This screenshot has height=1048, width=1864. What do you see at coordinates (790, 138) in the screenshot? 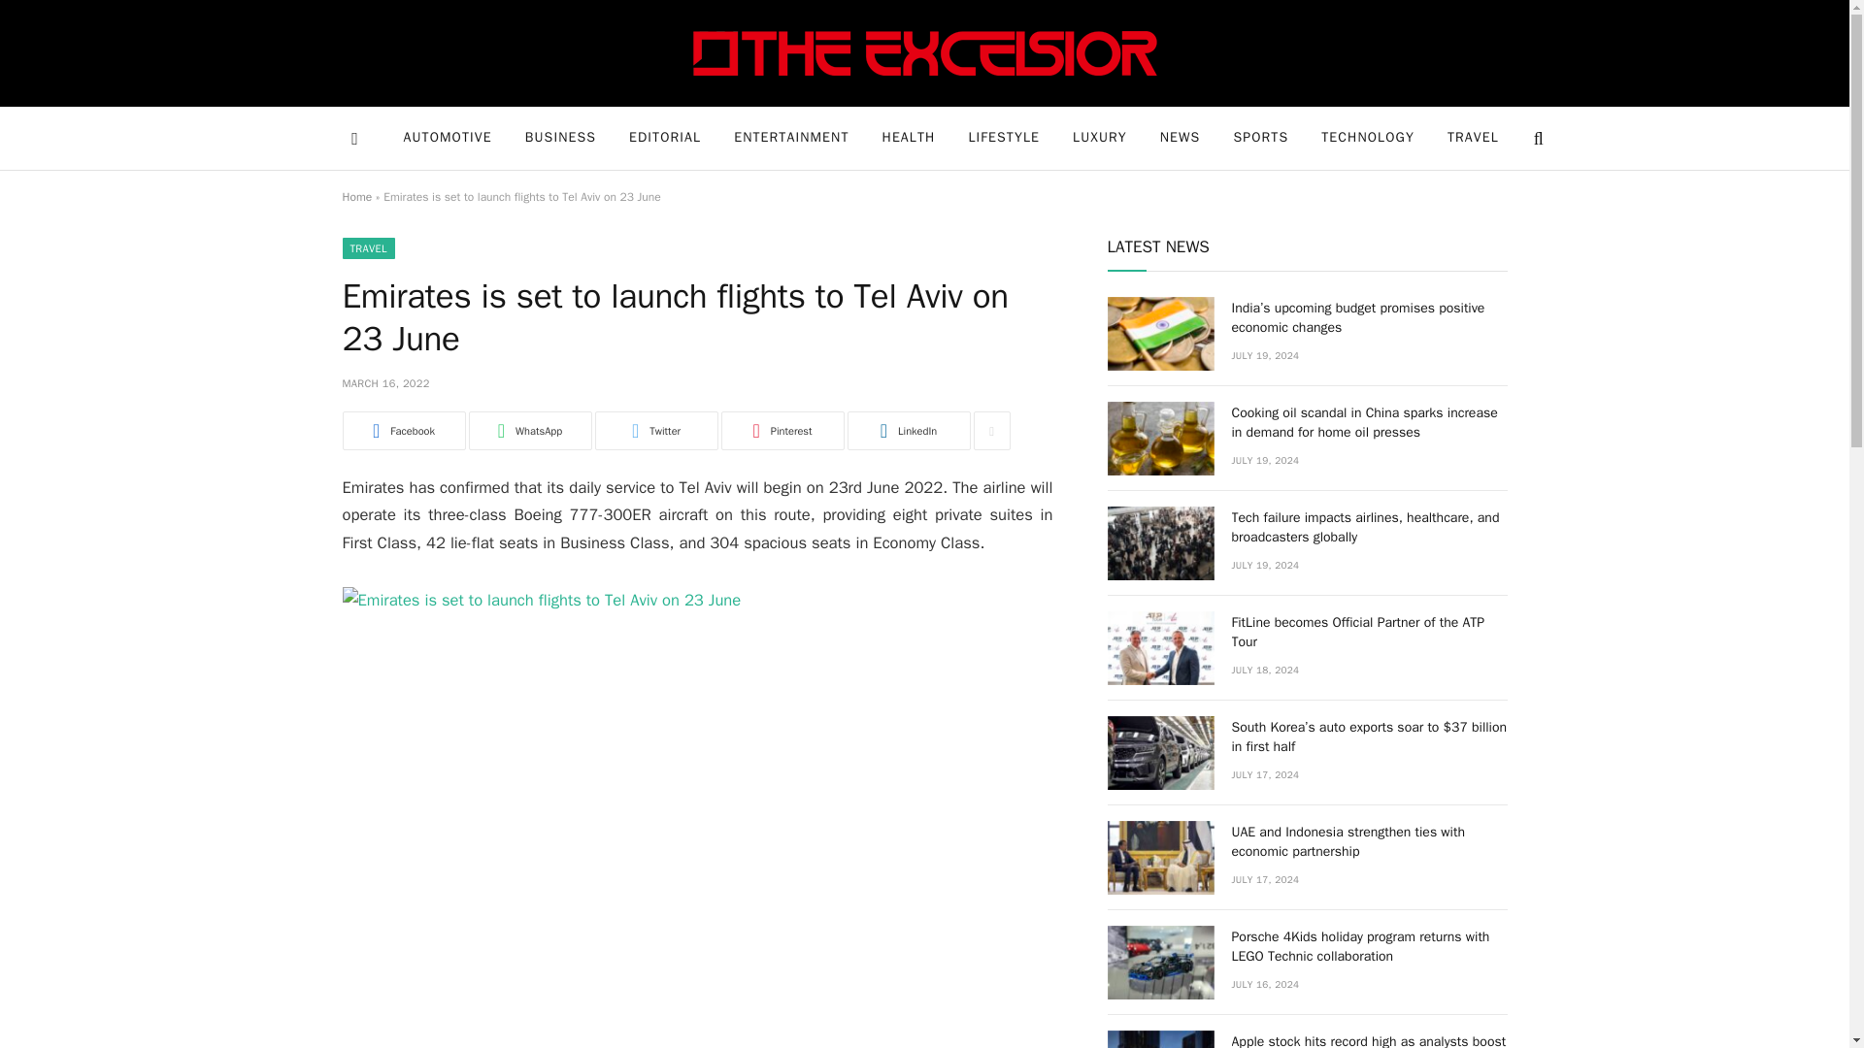
I see `ENTERTAINMENT` at bounding box center [790, 138].